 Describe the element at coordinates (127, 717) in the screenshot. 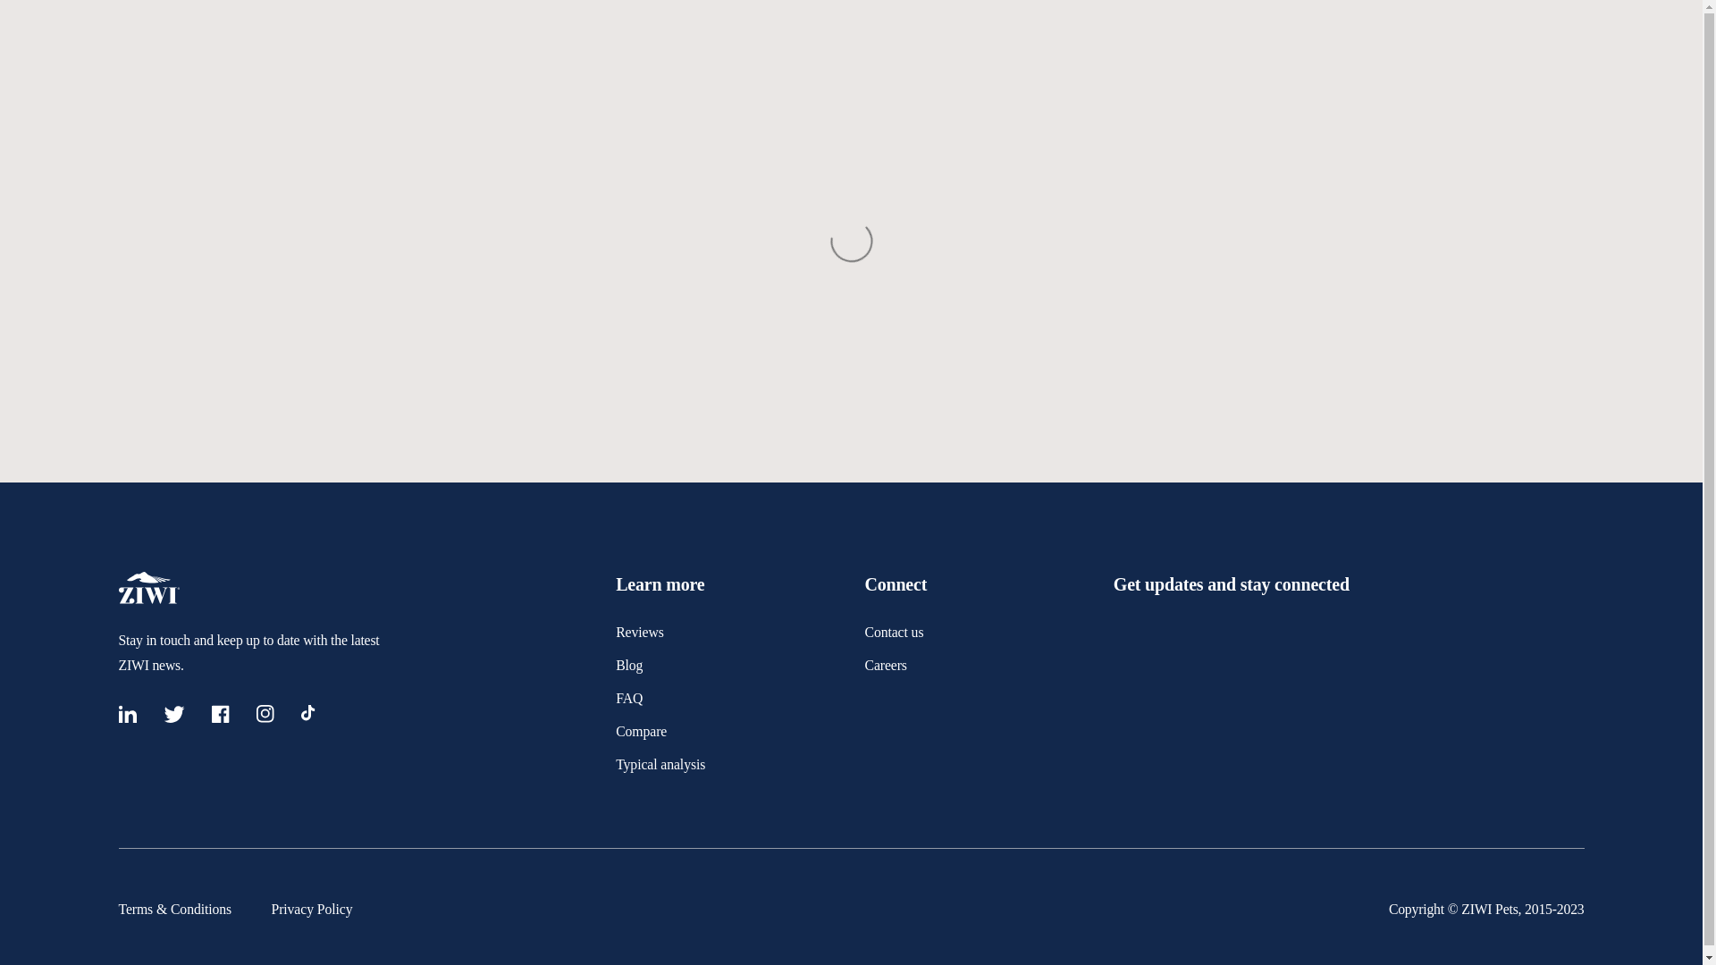

I see `Linkedin` at that location.